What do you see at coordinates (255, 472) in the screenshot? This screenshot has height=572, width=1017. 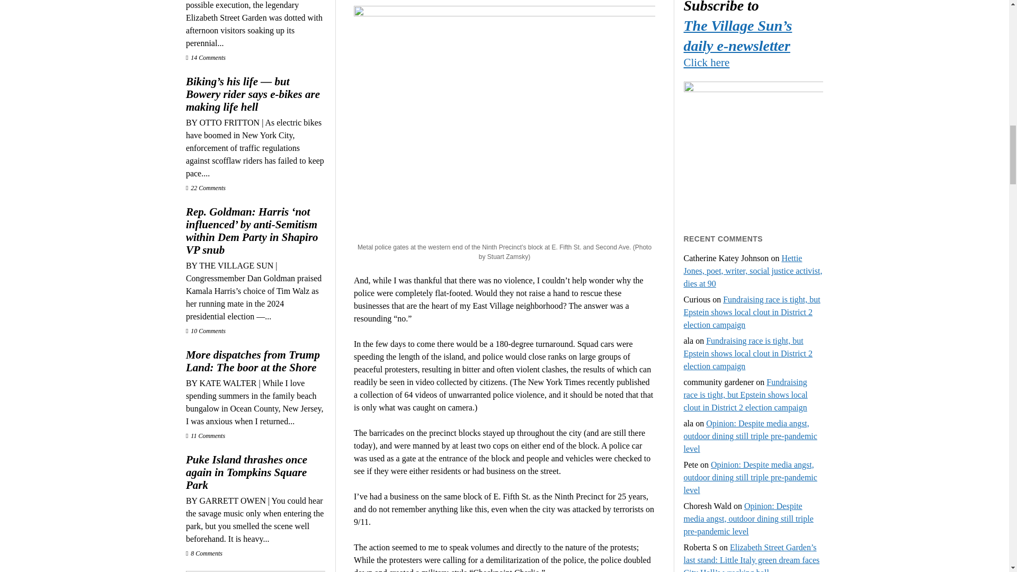 I see `Puke Island thrashes once again in Tompkins Square Park ` at bounding box center [255, 472].